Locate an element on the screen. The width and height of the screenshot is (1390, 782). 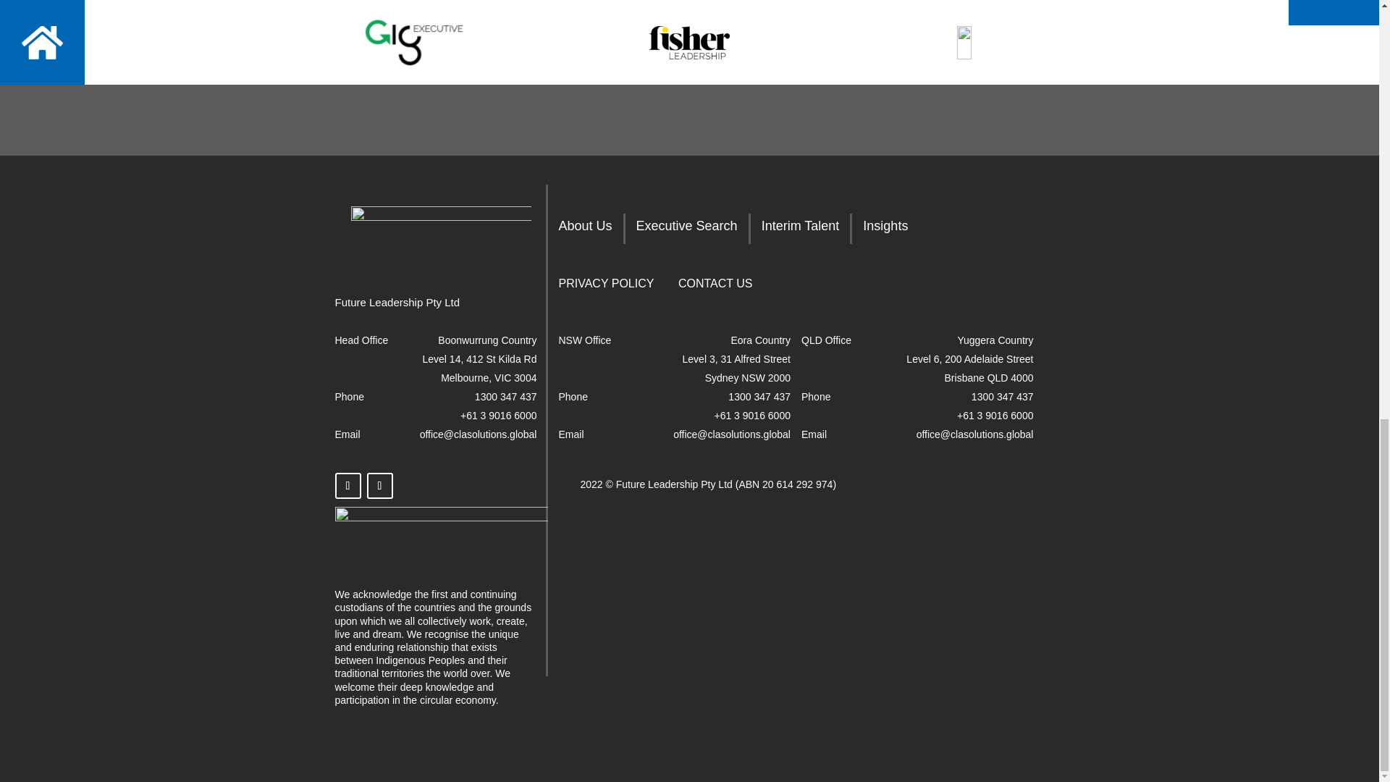
CONTACT US is located at coordinates (715, 287).